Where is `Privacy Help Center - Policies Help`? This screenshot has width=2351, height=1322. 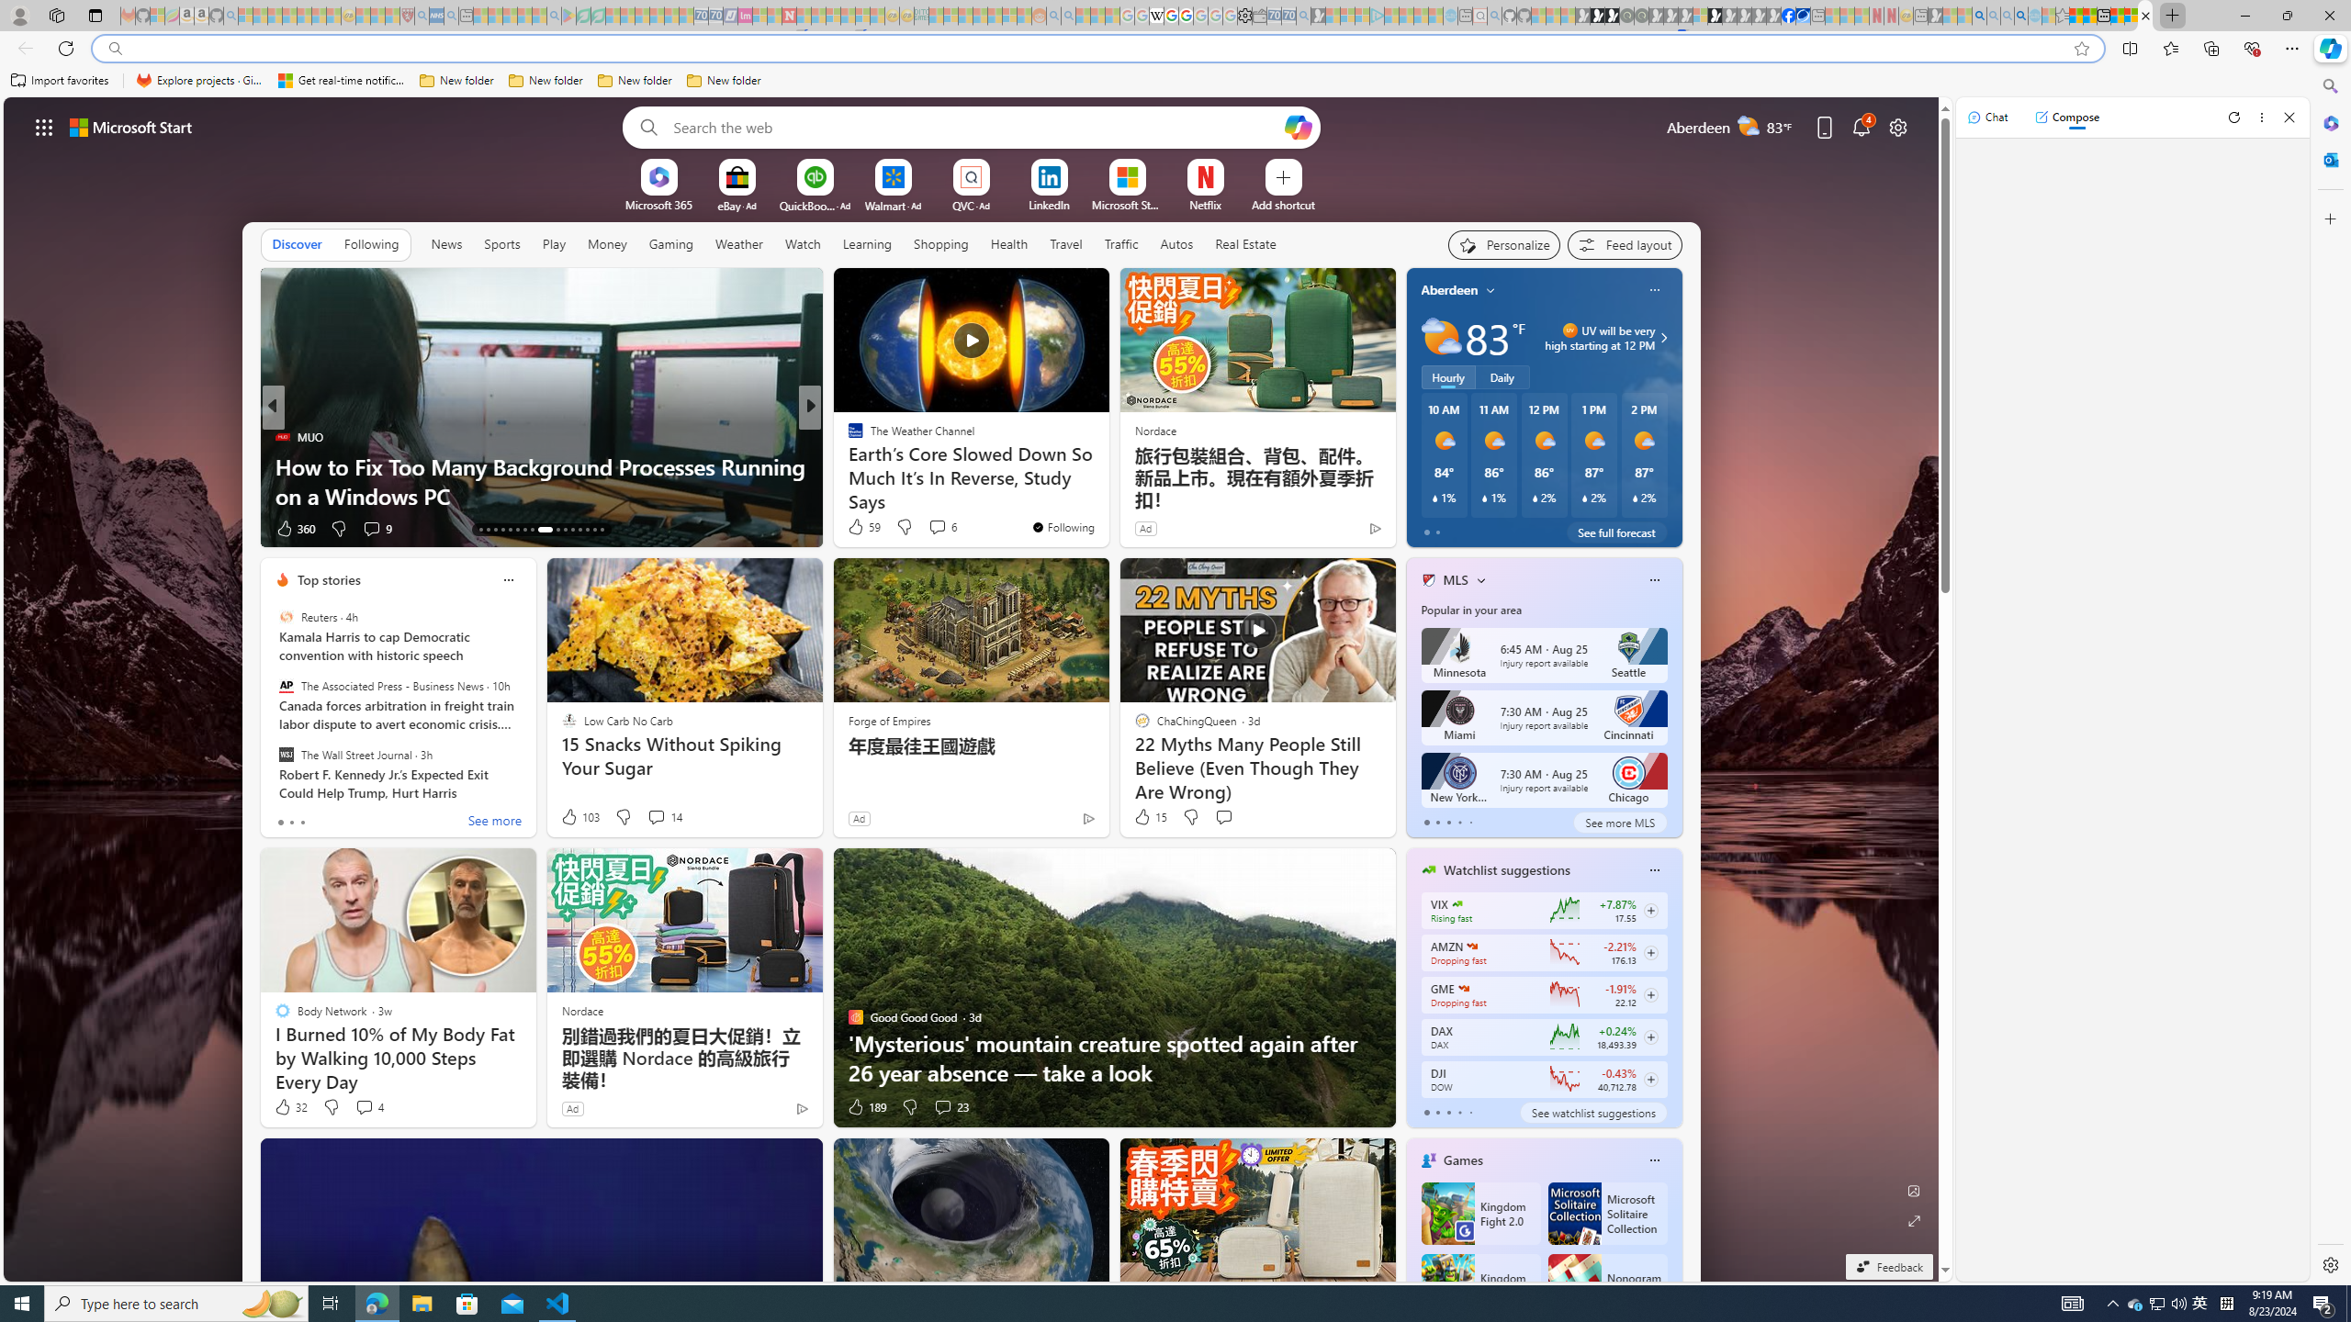
Privacy Help Center - Policies Help is located at coordinates (1172, 16).